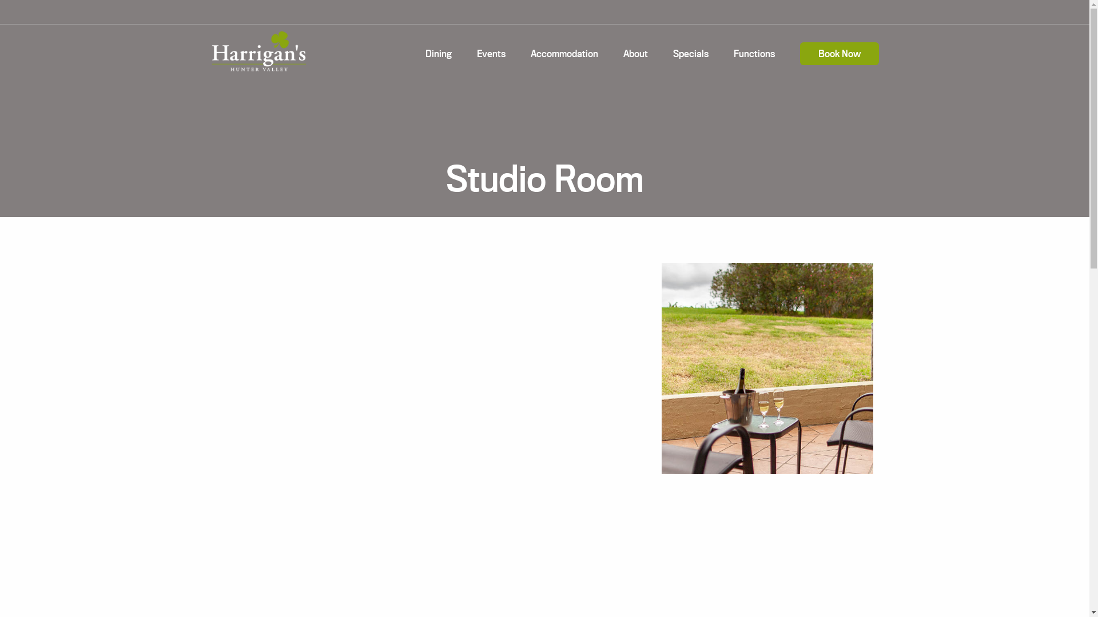  Describe the element at coordinates (840, 54) in the screenshot. I see `Book Now` at that location.